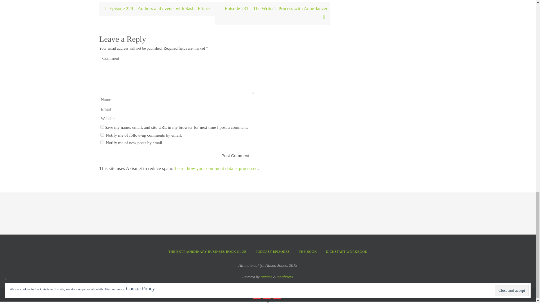  I want to click on subscribe, so click(102, 143).